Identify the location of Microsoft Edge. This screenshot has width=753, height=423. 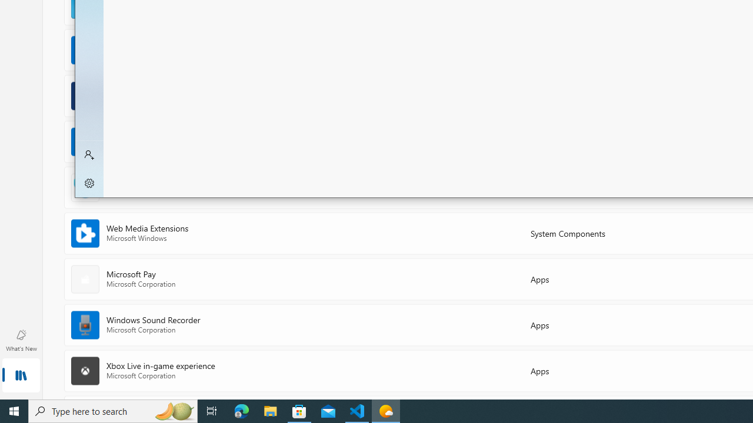
(242, 411).